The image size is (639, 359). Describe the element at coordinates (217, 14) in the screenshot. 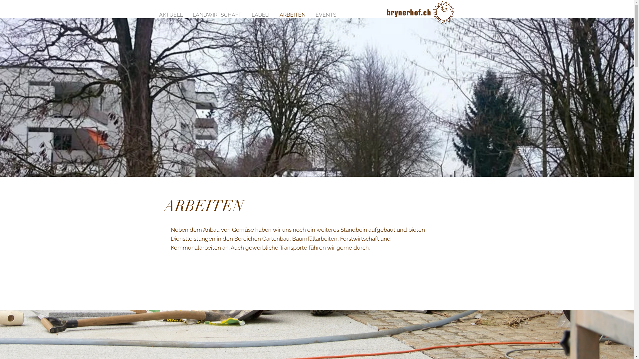

I see `LANDWIRTSCHAFT` at that location.